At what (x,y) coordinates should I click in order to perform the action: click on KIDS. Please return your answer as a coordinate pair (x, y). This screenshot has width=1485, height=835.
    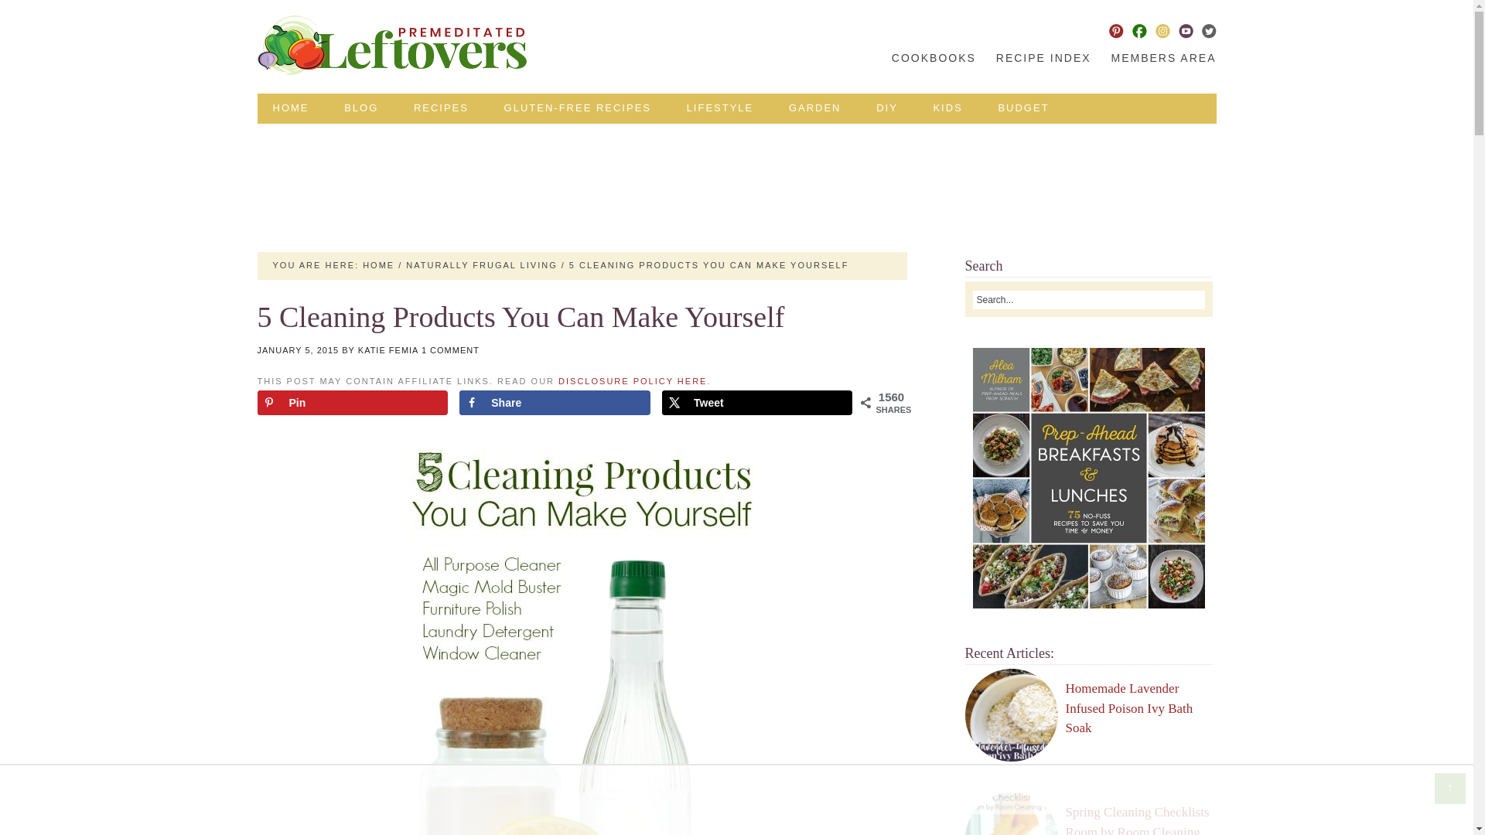
    Looking at the image, I should click on (947, 108).